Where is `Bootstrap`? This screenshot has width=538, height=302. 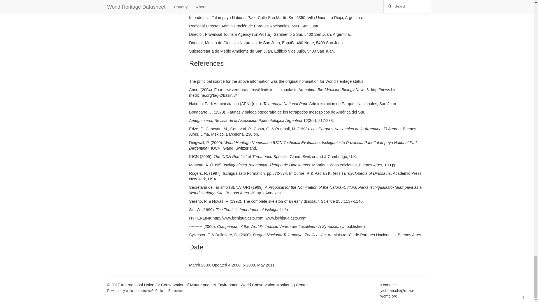 Bootstrap is located at coordinates (175, 291).